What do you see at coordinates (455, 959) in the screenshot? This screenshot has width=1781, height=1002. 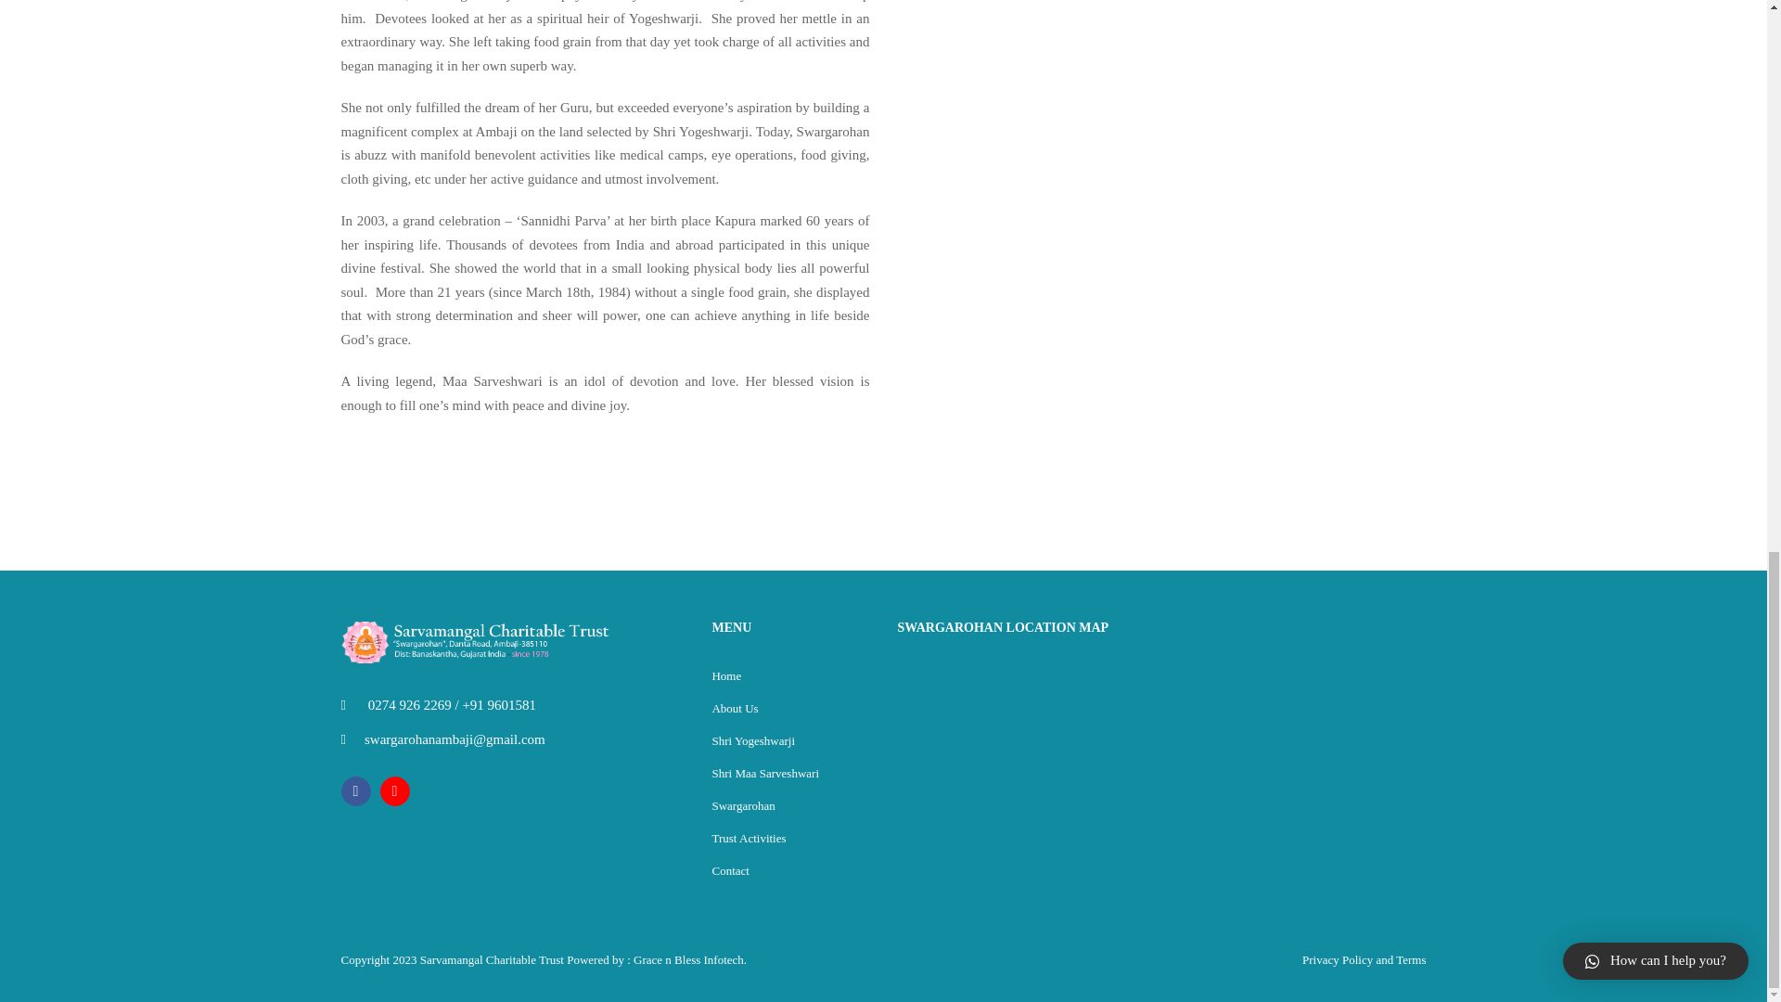 I see `Copyright 2023 Sarvamangal Charitable Trust` at bounding box center [455, 959].